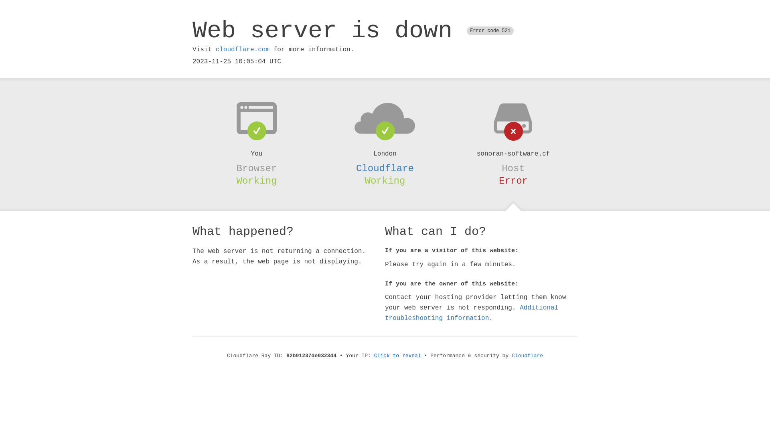 Image resolution: width=770 pixels, height=433 pixels. Describe the element at coordinates (385, 168) in the screenshot. I see `Cloudflare` at that location.